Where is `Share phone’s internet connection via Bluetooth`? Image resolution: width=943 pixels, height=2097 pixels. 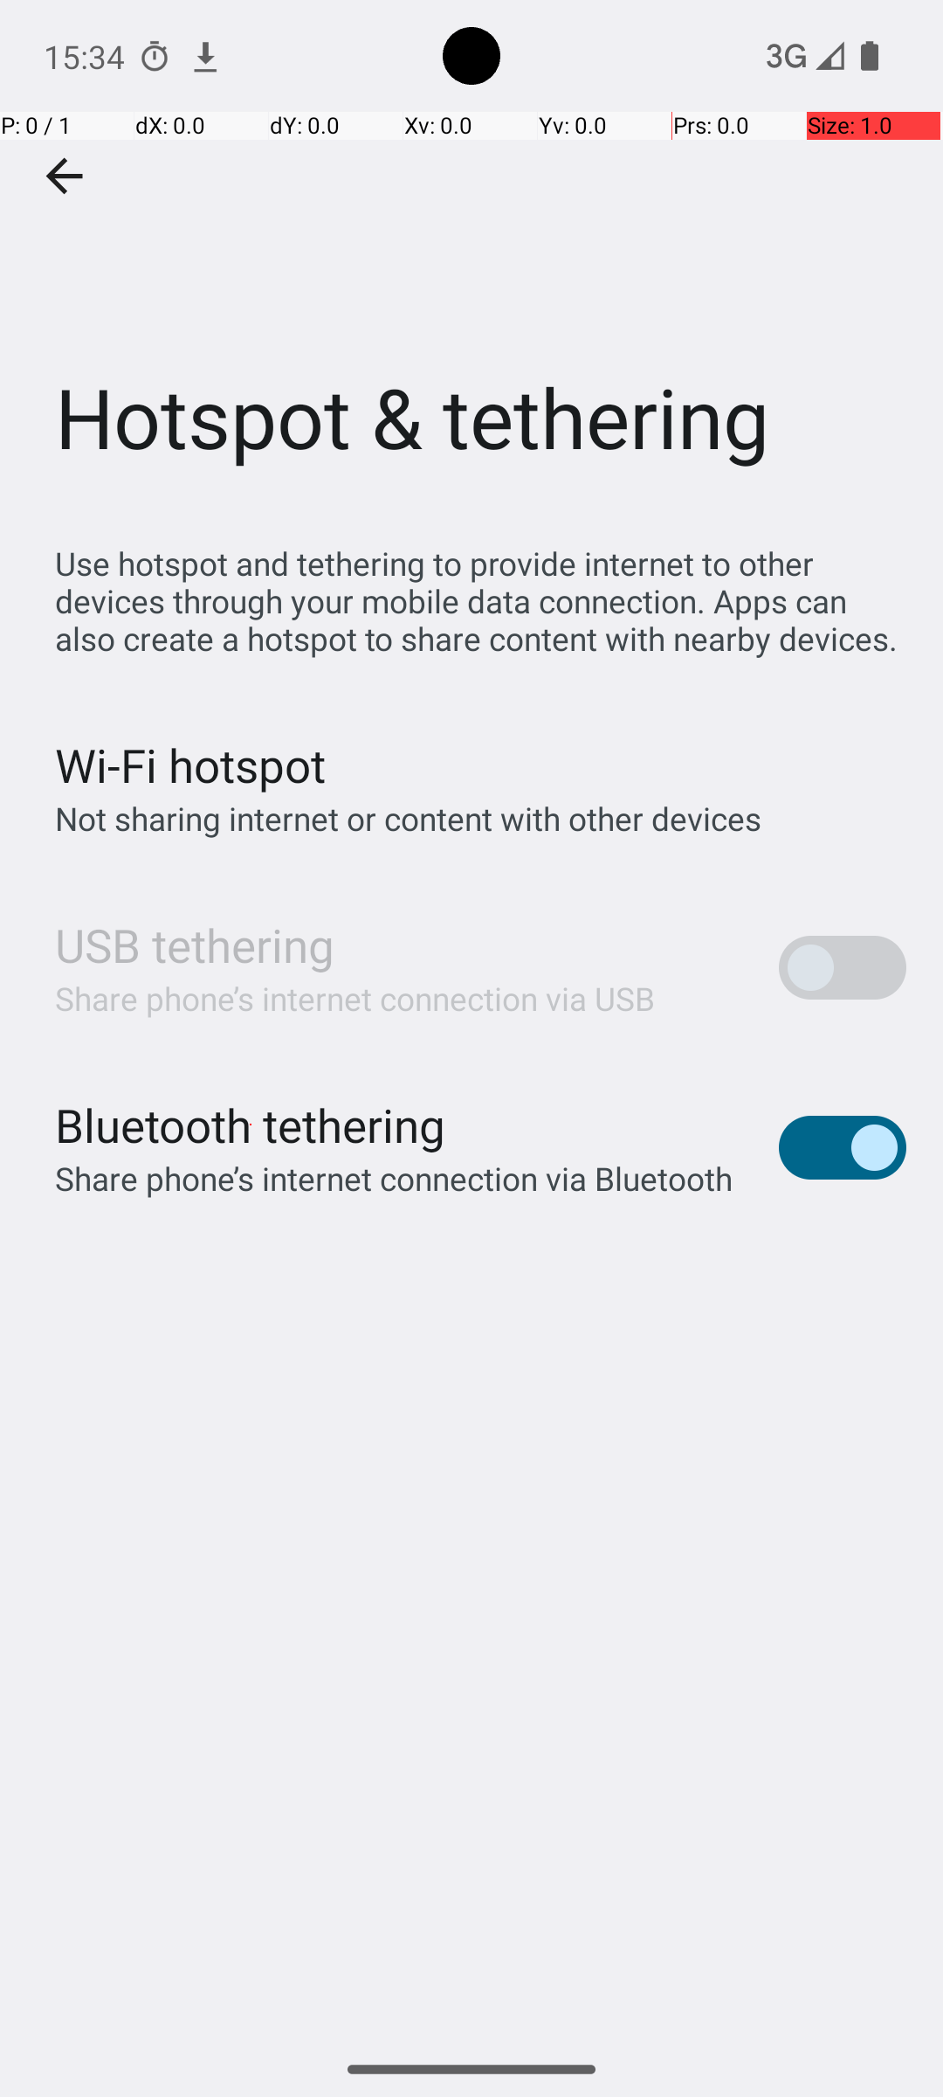
Share phone’s internet connection via Bluetooth is located at coordinates (394, 1178).